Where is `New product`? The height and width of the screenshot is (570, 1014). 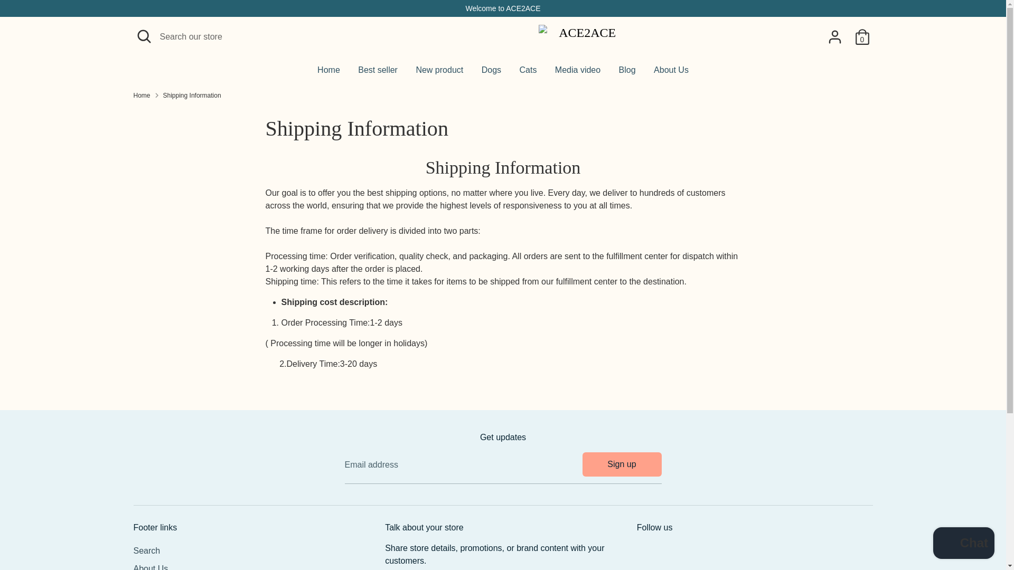
New product is located at coordinates (439, 73).